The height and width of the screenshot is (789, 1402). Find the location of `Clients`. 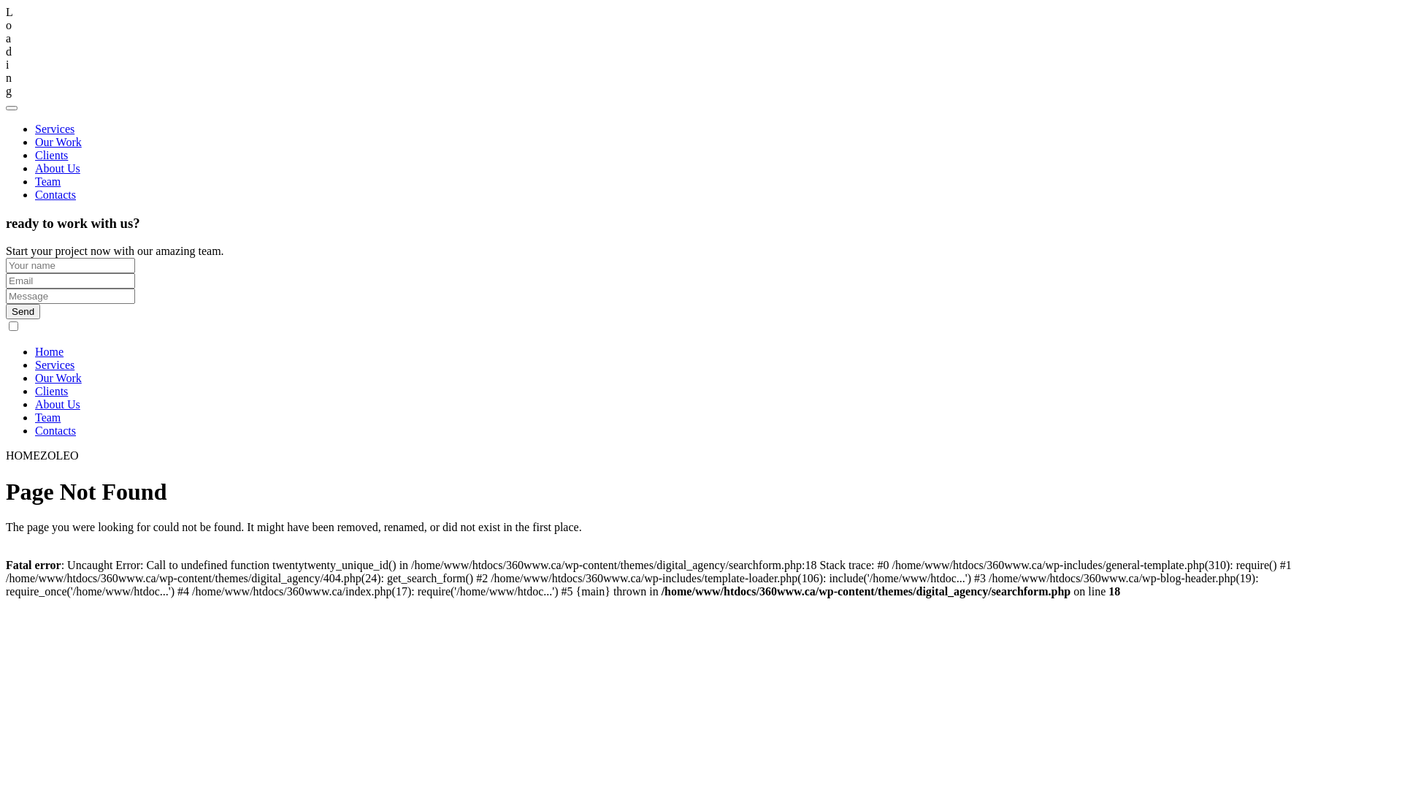

Clients is located at coordinates (51, 155).